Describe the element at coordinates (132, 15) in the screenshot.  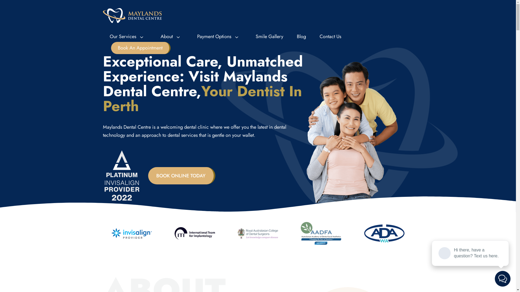
I see `Perth Dentist` at that location.